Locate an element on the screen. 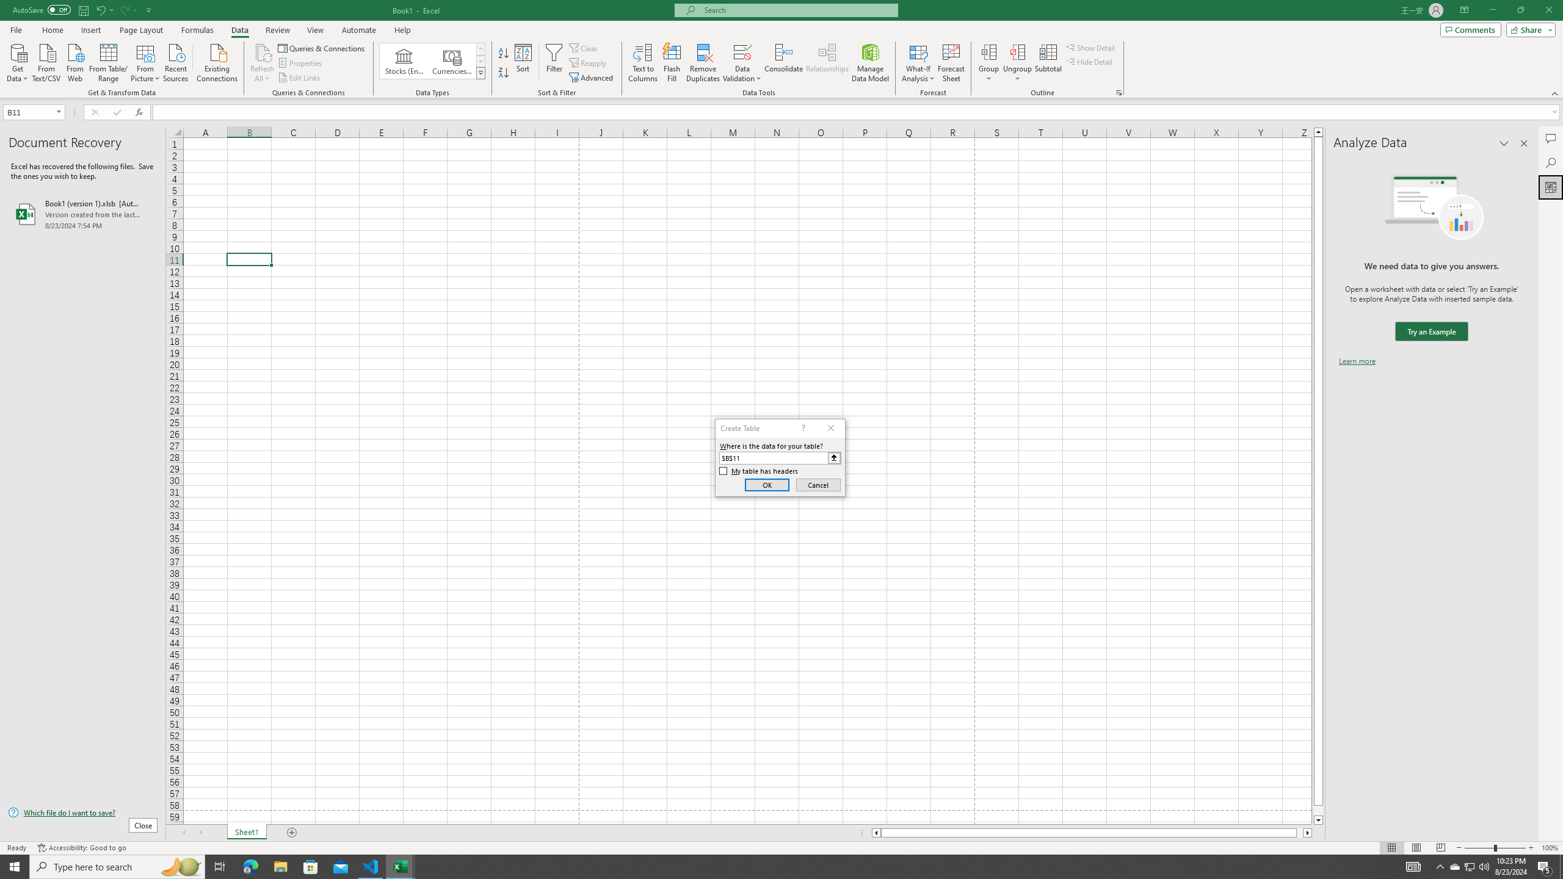 This screenshot has height=879, width=1563. Consolidate... is located at coordinates (784, 63).